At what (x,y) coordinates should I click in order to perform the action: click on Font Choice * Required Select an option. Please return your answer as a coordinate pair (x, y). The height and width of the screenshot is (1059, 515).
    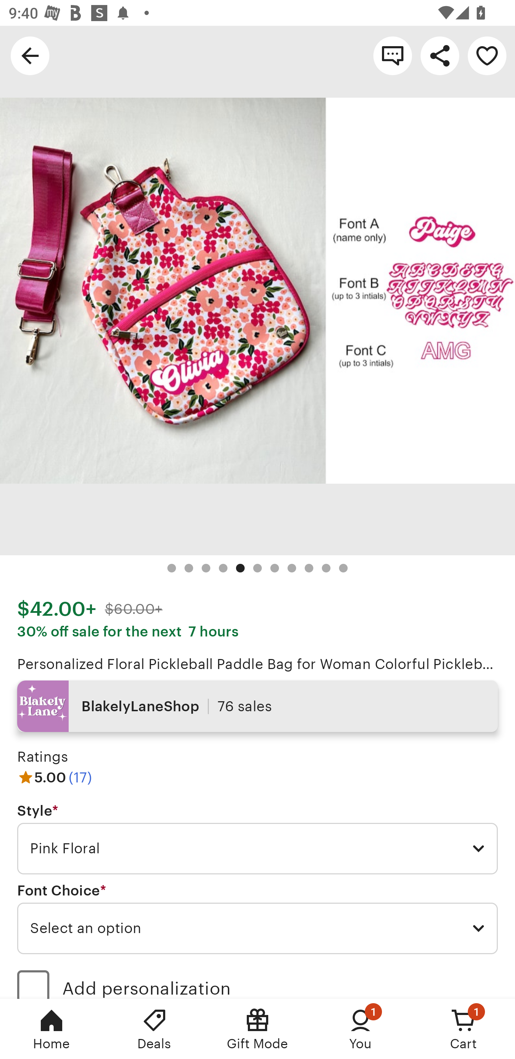
    Looking at the image, I should click on (257, 918).